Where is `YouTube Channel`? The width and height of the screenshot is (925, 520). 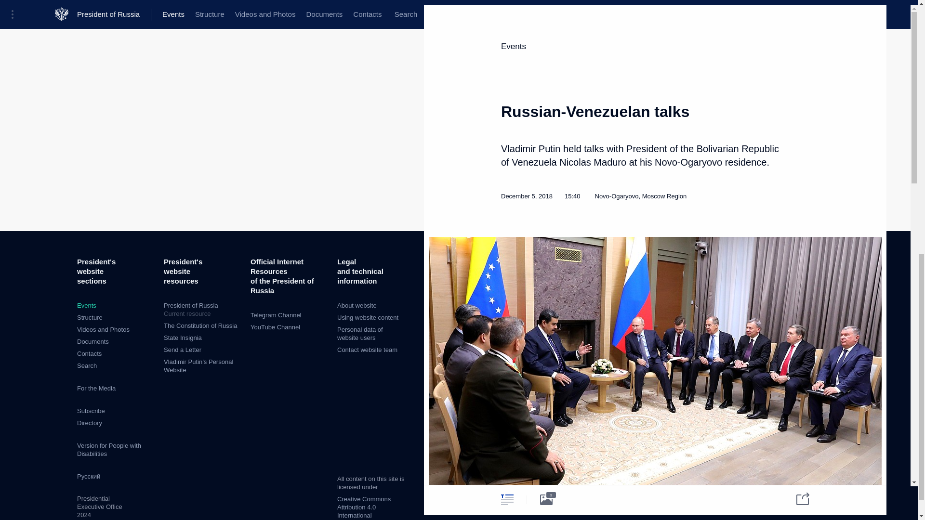
YouTube Channel is located at coordinates (275, 326).